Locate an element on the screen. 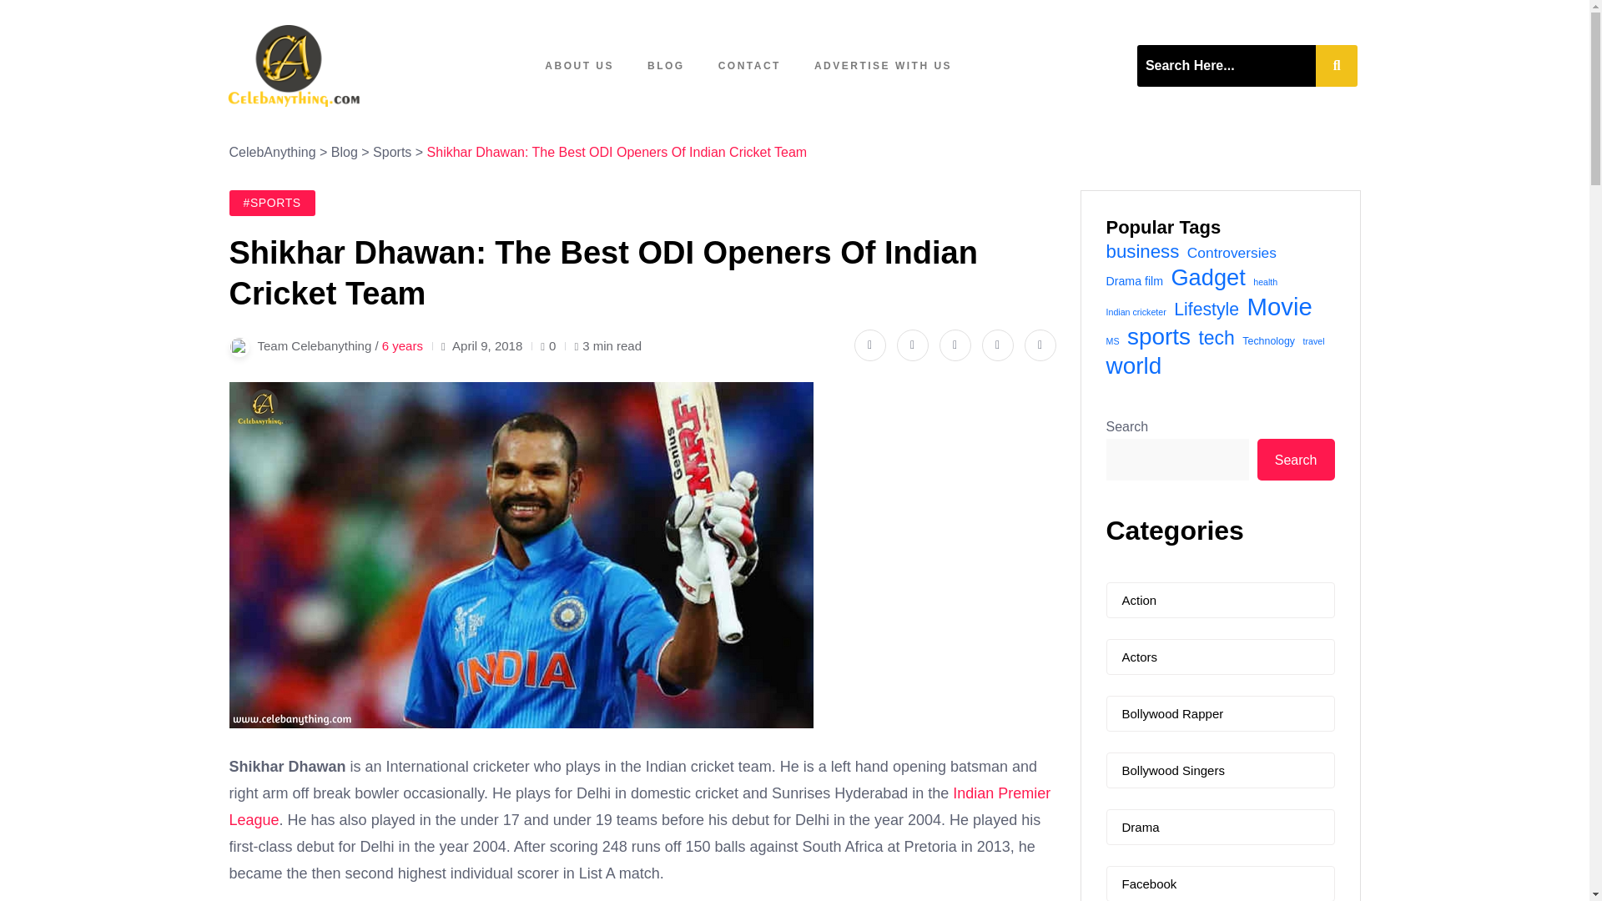 This screenshot has width=1602, height=901. ADVERTISE WITH US is located at coordinates (883, 65).